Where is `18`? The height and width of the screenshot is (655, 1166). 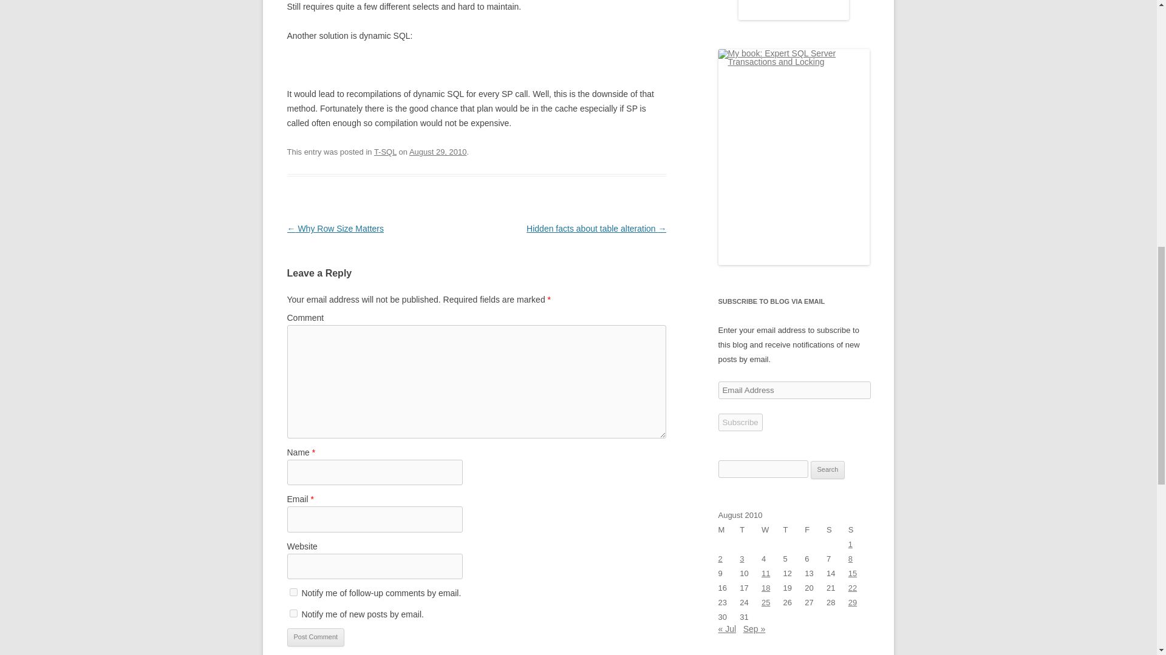
18 is located at coordinates (765, 588).